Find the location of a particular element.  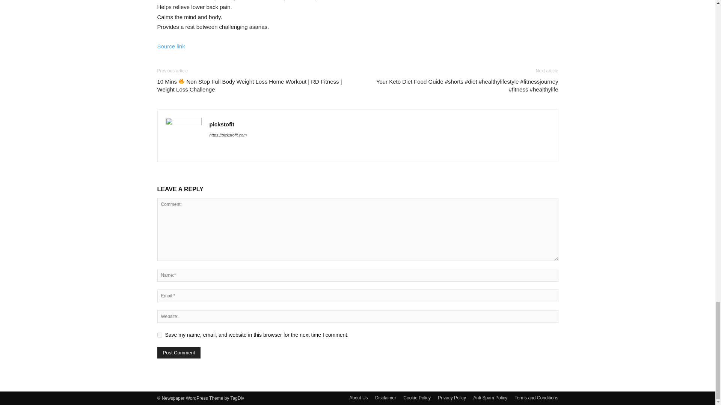

Post Comment is located at coordinates (179, 352).